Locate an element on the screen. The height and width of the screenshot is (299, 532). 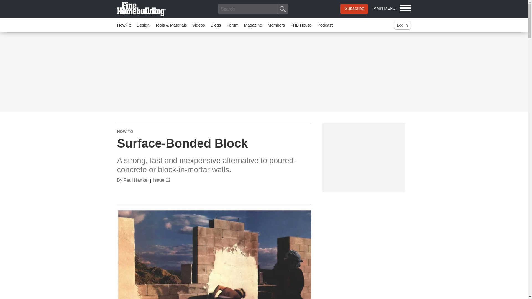
Magazine is located at coordinates (253, 25).